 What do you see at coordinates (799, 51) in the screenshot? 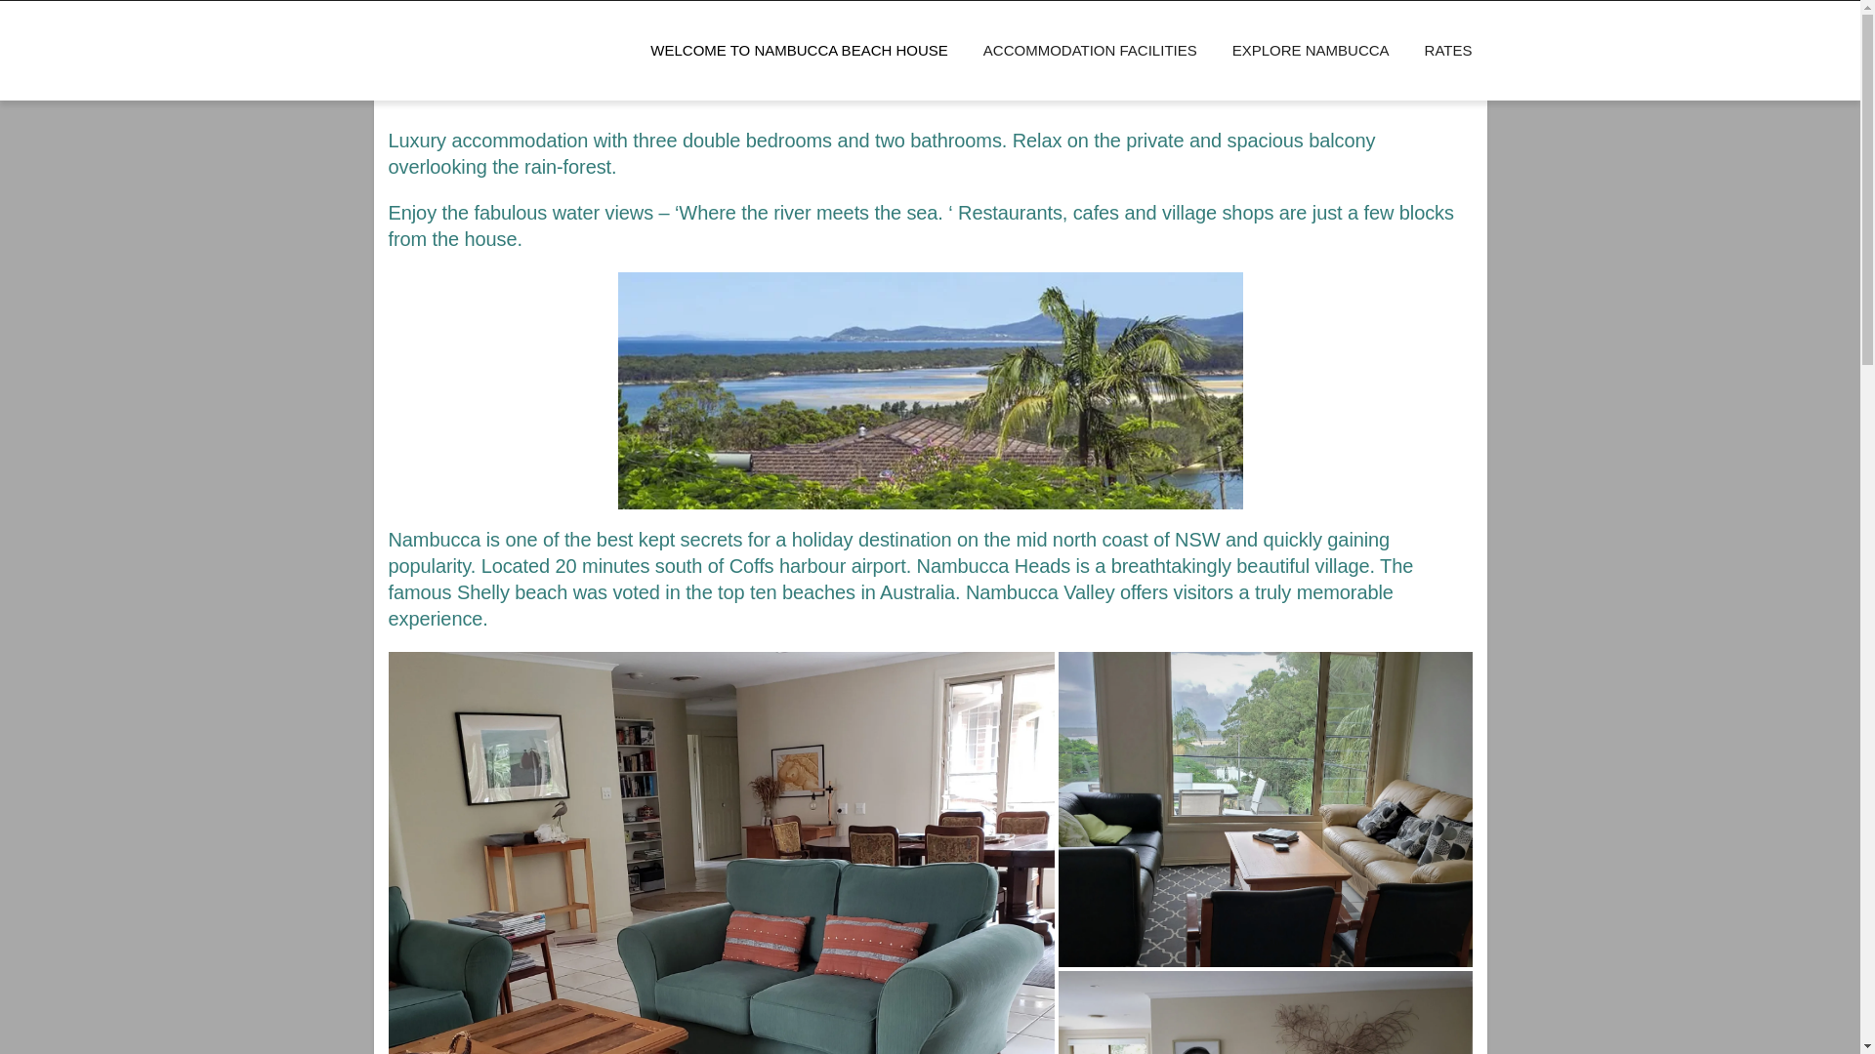
I see `WELCOME TO NAMBUCCA BEACH HOUSE` at bounding box center [799, 51].